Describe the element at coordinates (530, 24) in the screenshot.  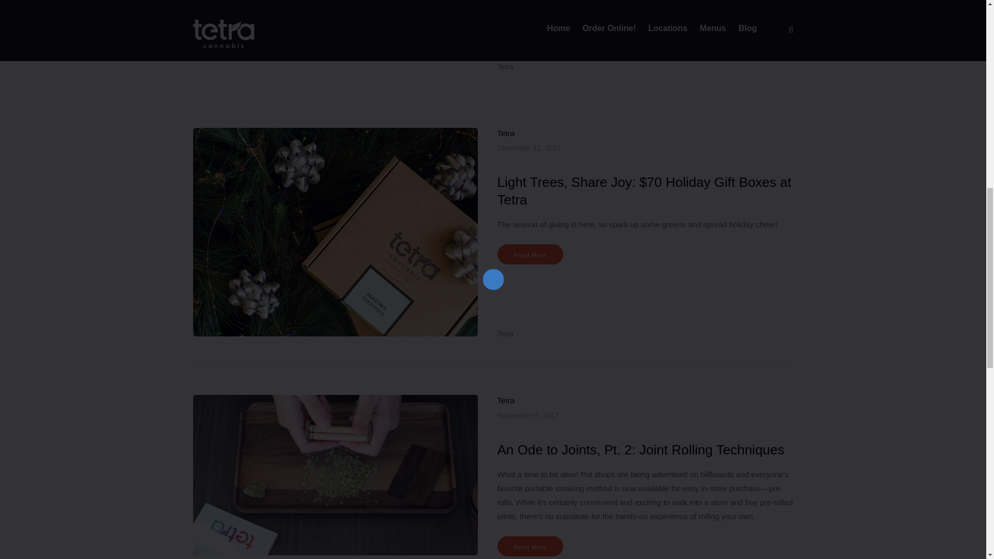
I see `Read More` at that location.